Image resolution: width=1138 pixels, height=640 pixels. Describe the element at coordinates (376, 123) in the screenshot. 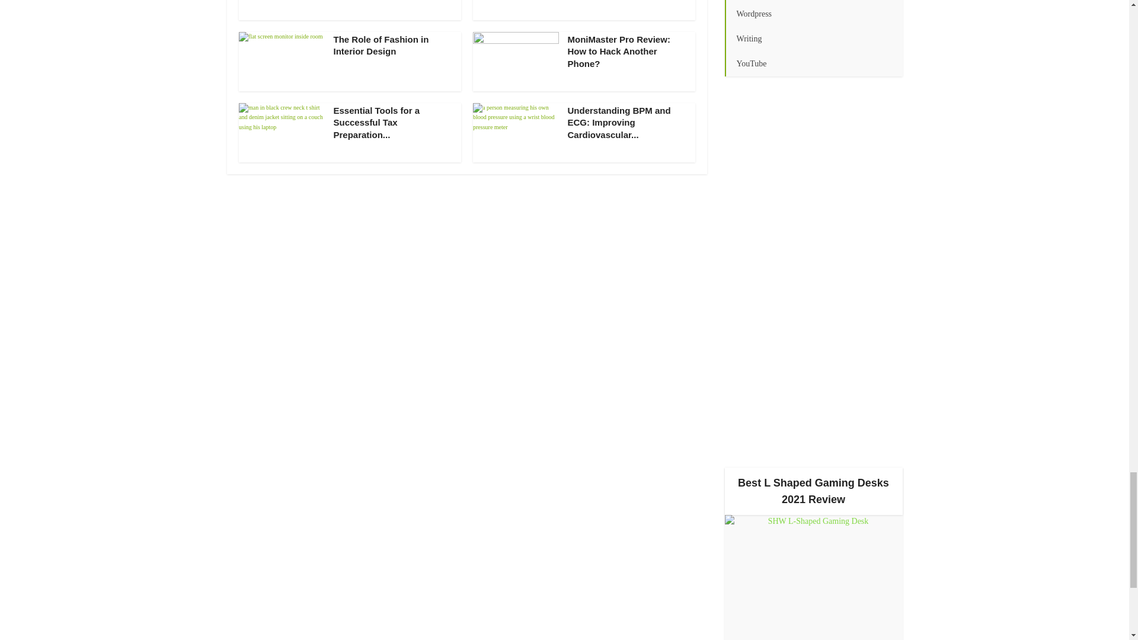

I see `Essential Tools for a Successful Tax Preparation...` at that location.